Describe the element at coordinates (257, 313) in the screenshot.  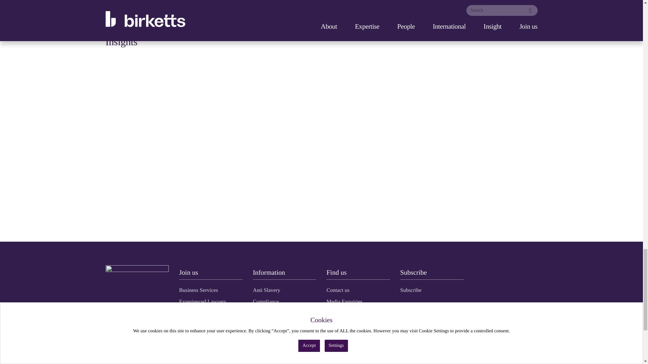
I see `Fees` at that location.